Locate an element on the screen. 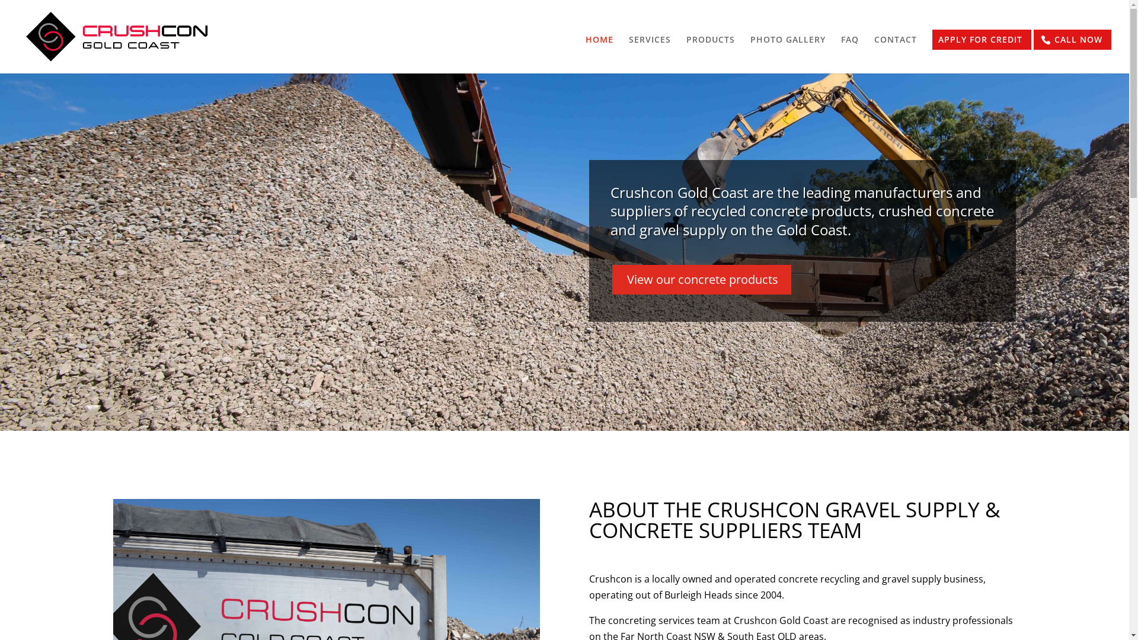 The width and height of the screenshot is (1138, 640). APPLY FOR CREDIT is located at coordinates (982, 40).